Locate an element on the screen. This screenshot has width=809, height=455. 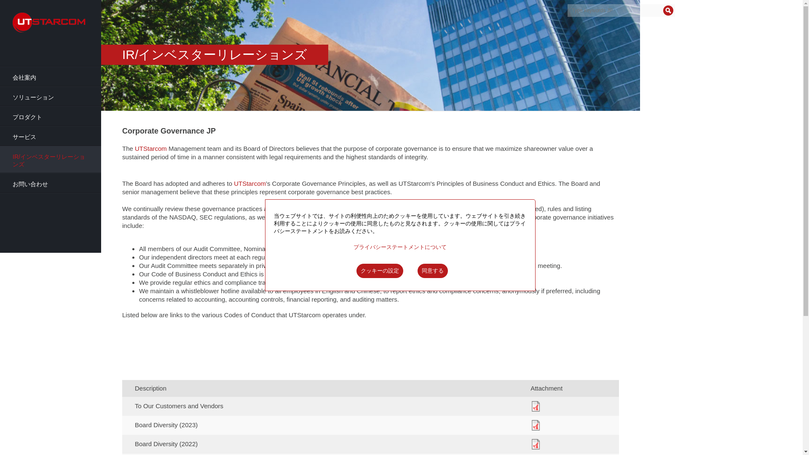
UTStarcom is located at coordinates (151, 148).